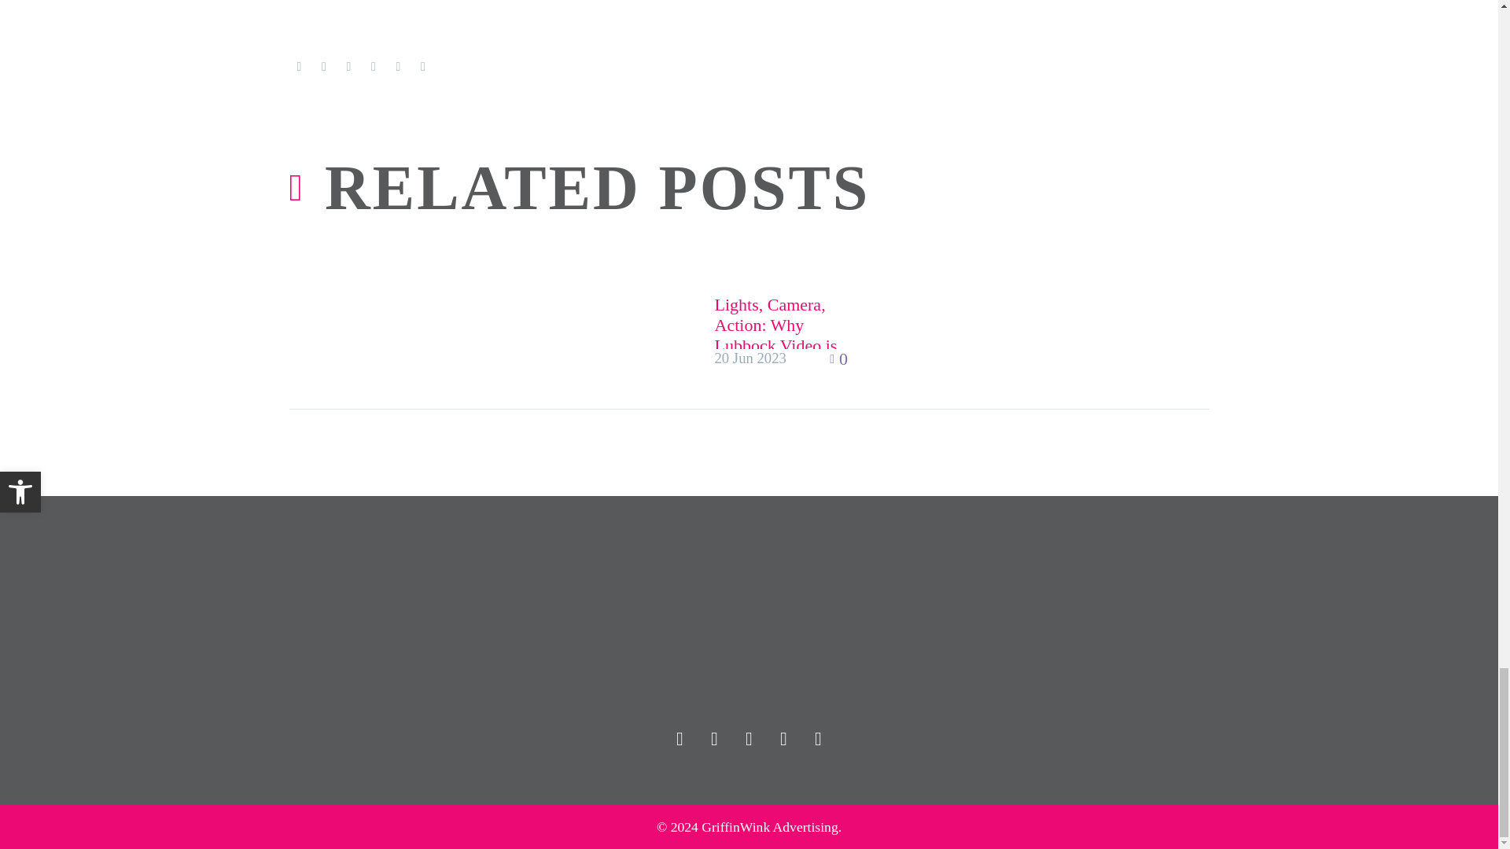 This screenshot has height=849, width=1510. Describe the element at coordinates (398, 66) in the screenshot. I see `LinkedIn` at that location.